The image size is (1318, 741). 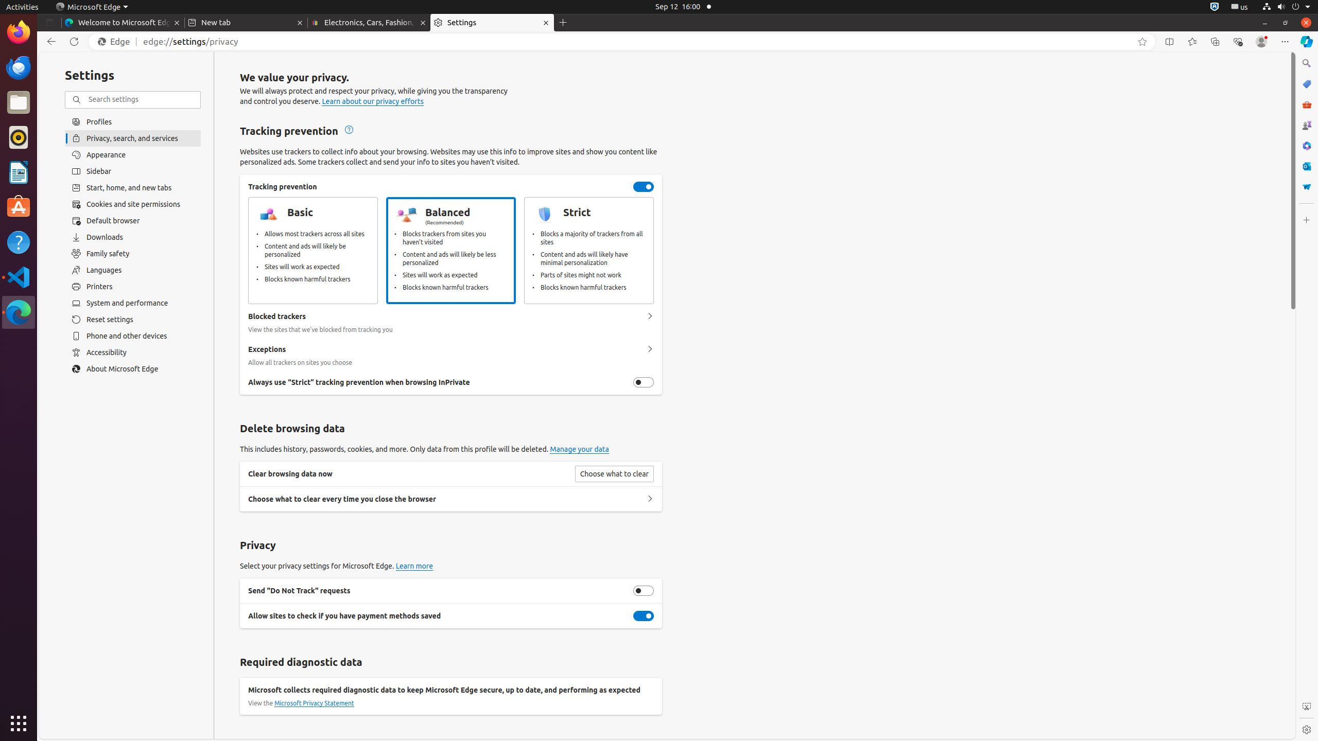 I want to click on Choose what to clear every time you close the browser, so click(x=650, y=499).